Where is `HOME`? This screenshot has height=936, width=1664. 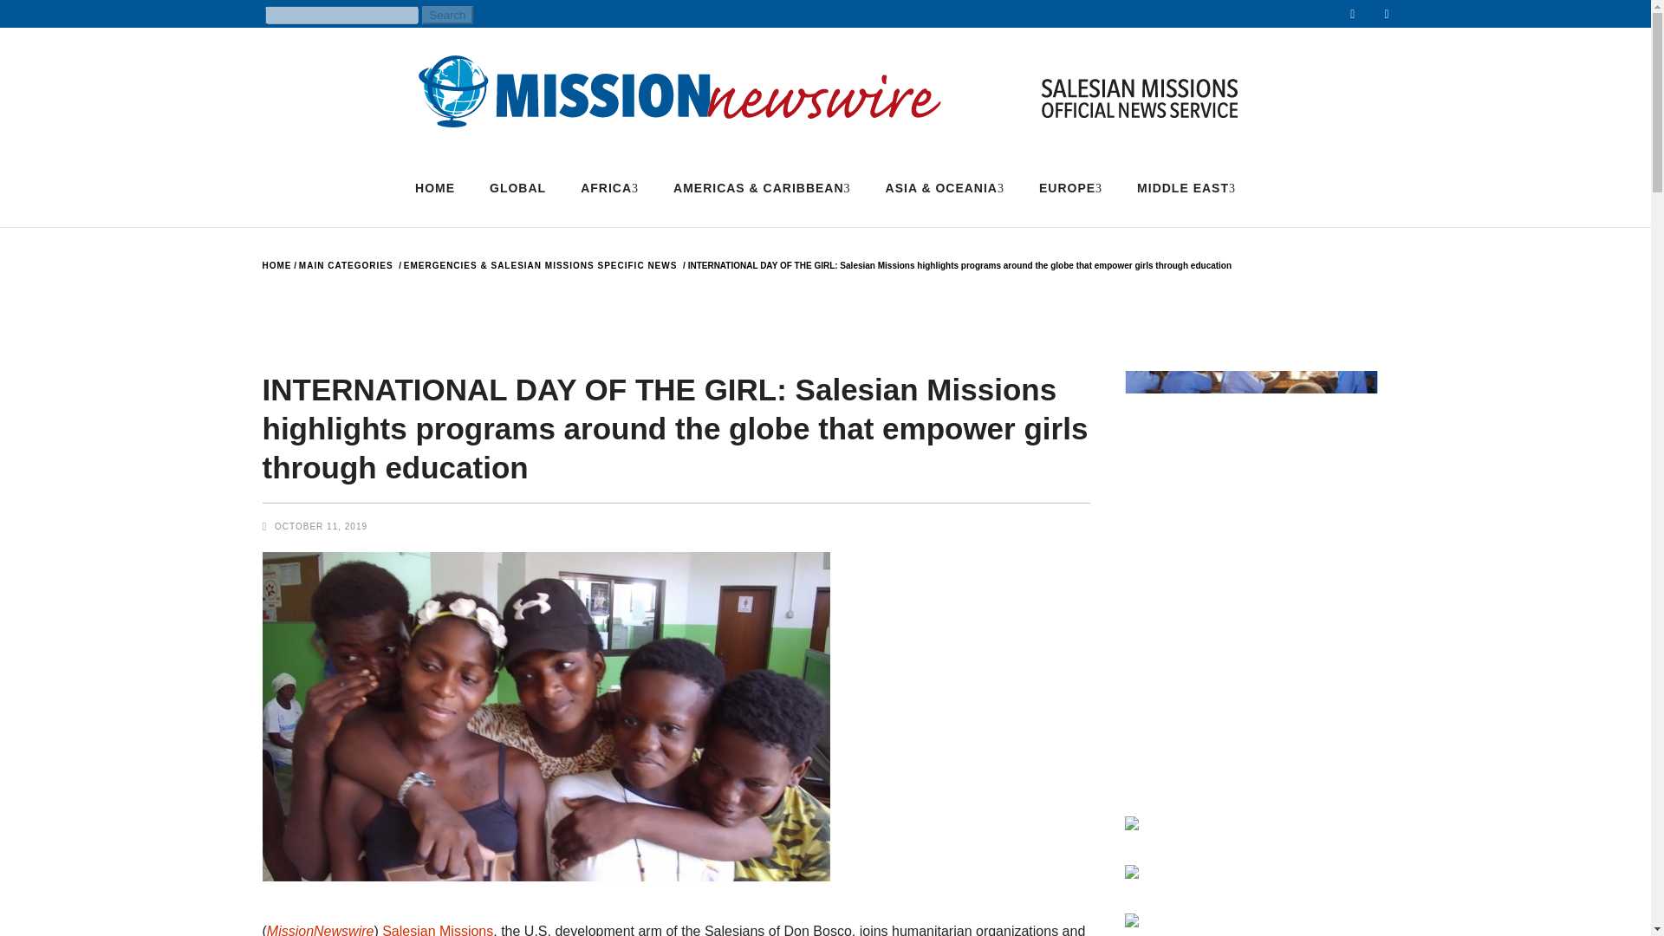 HOME is located at coordinates (435, 187).